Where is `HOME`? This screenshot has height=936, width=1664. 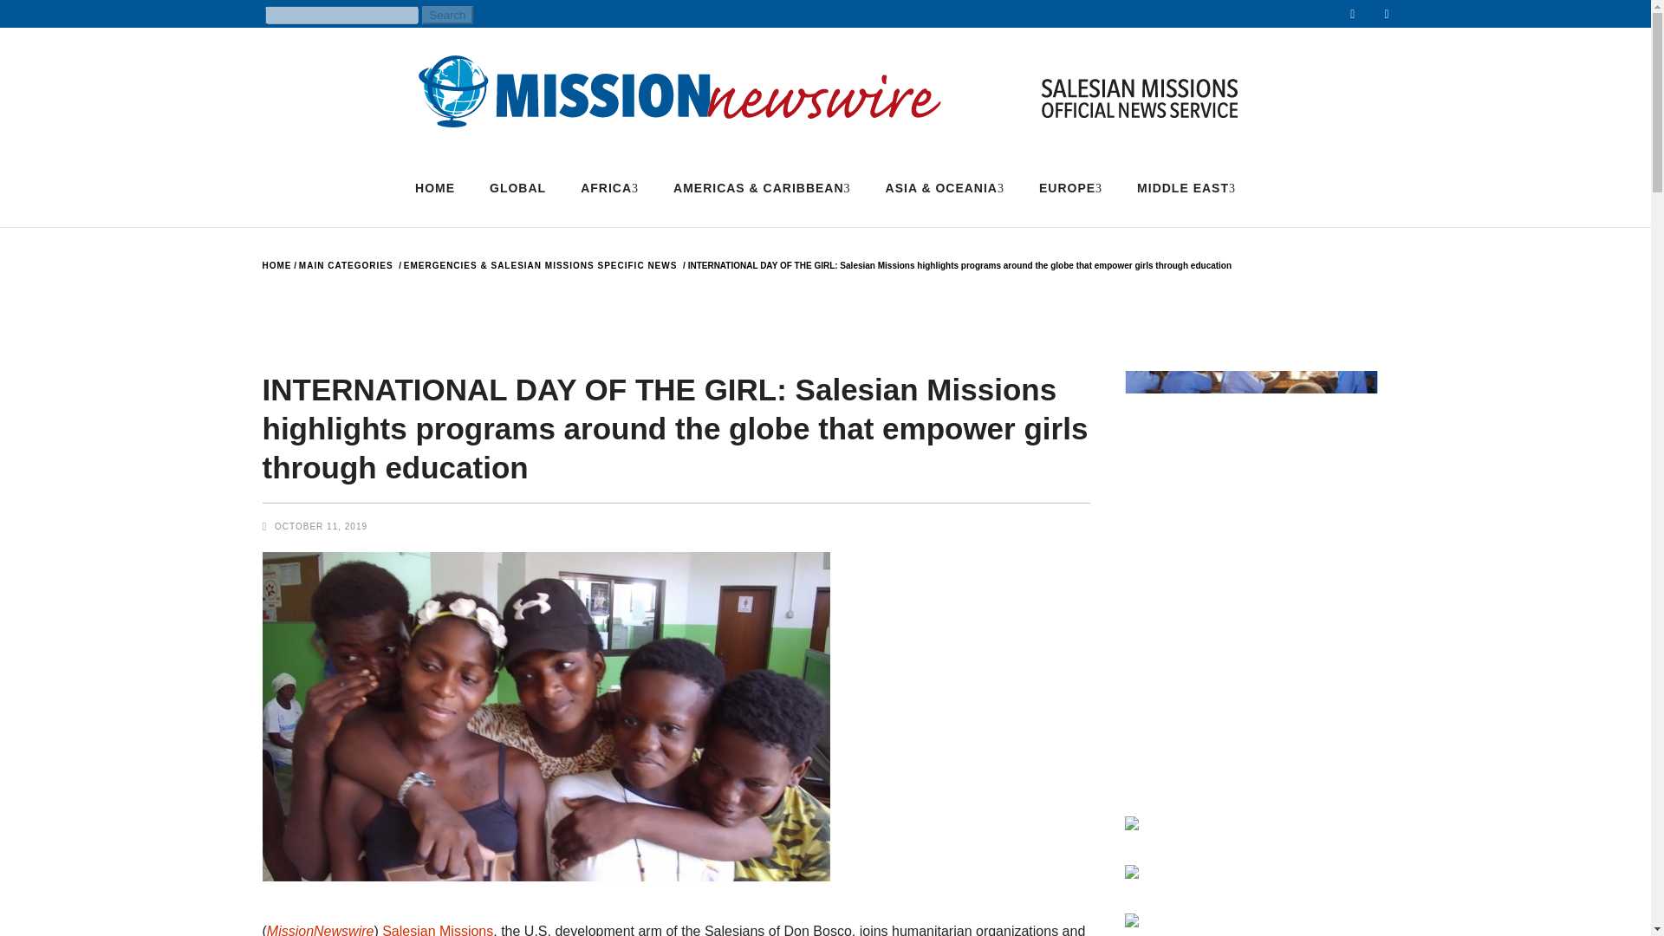 HOME is located at coordinates (435, 187).